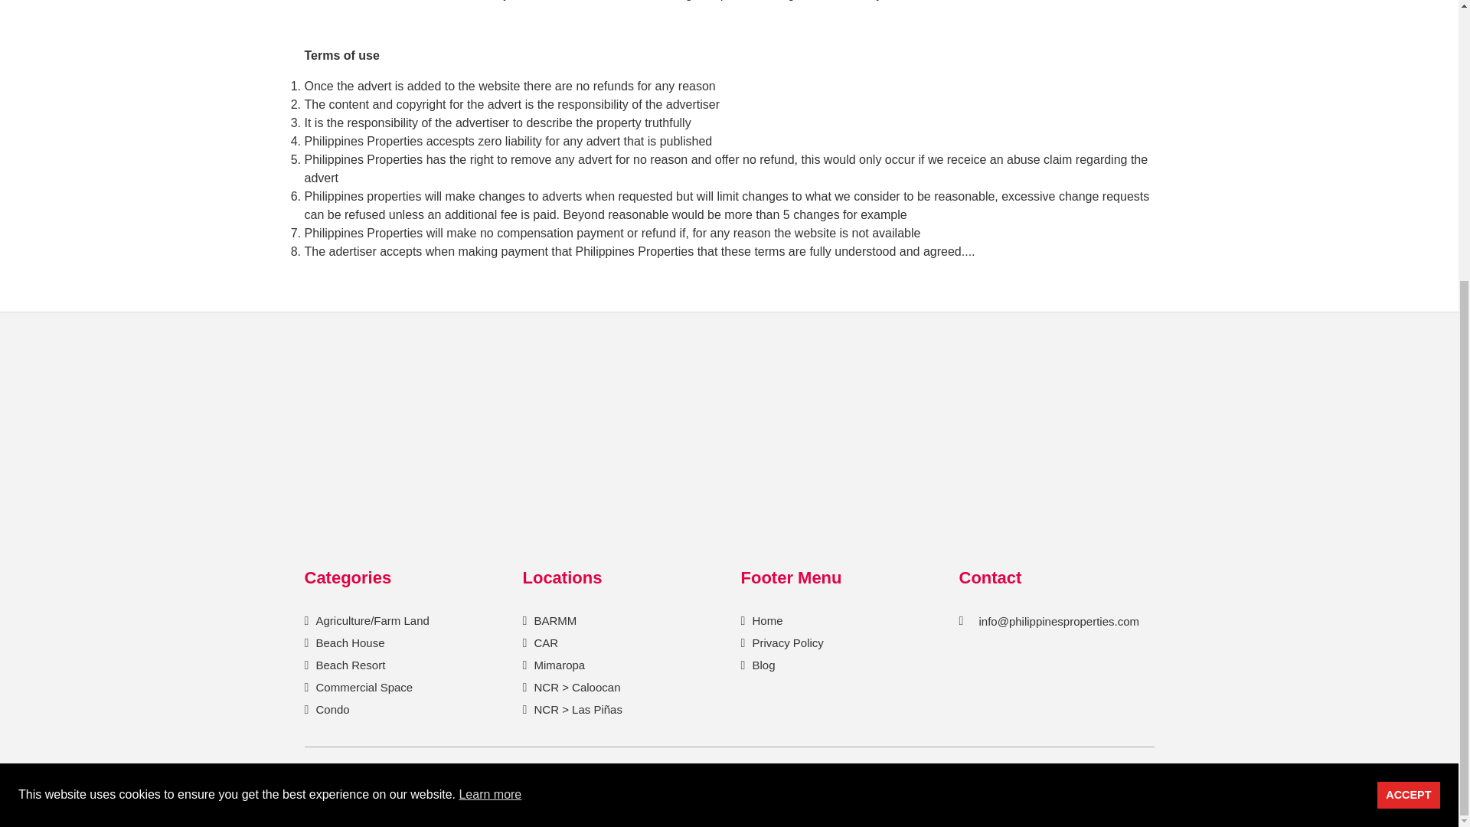  Describe the element at coordinates (553, 620) in the screenshot. I see `BARMM` at that location.